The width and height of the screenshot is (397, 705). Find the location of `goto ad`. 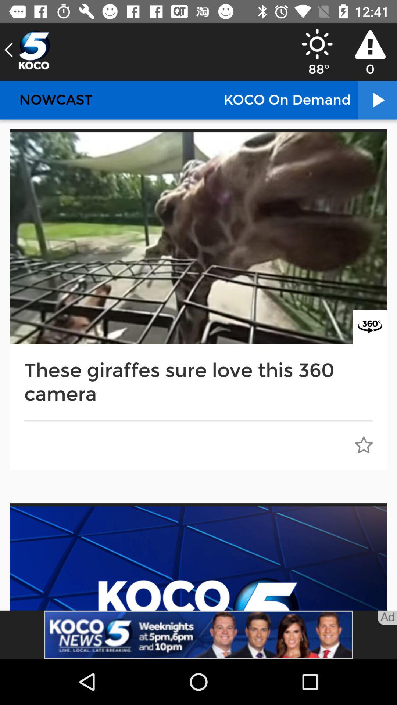

goto ad is located at coordinates (387, 618).